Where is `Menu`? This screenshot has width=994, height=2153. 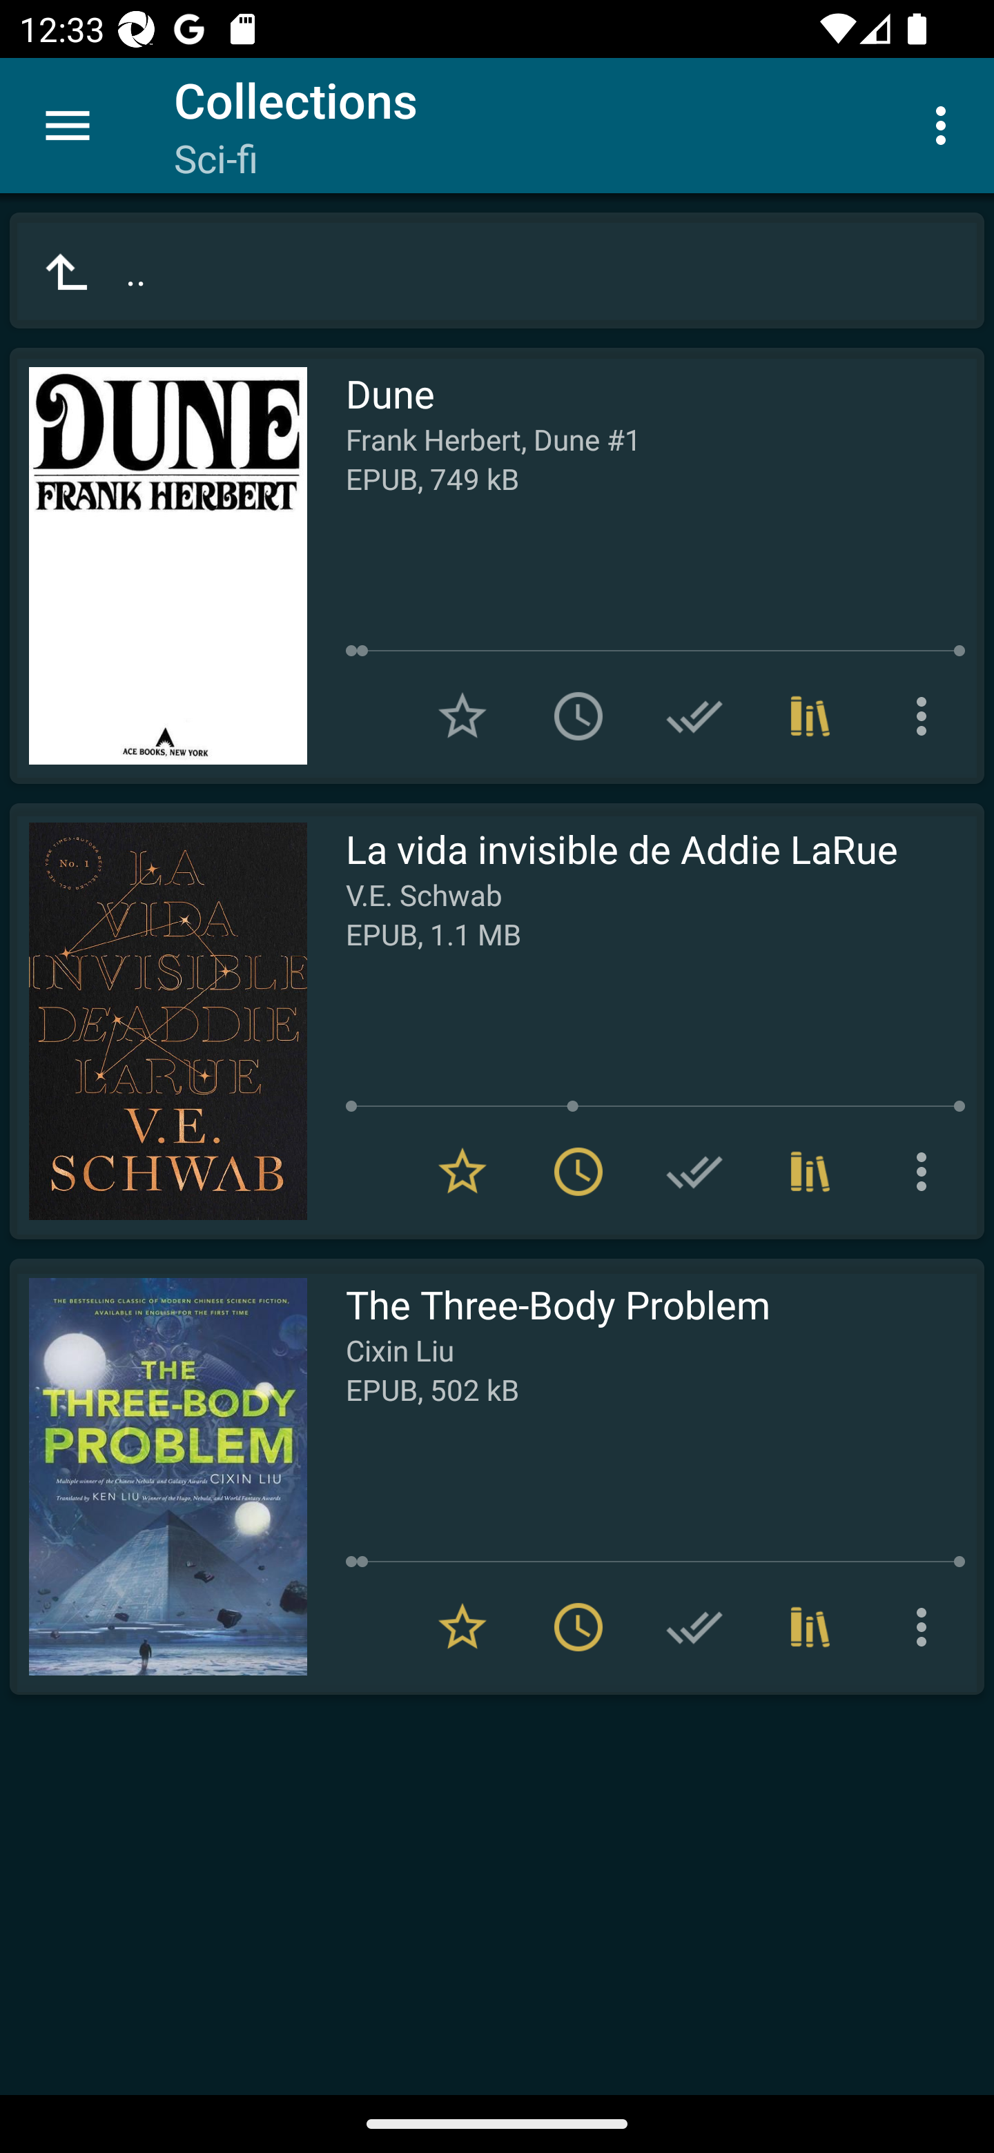 Menu is located at coordinates (68, 126).